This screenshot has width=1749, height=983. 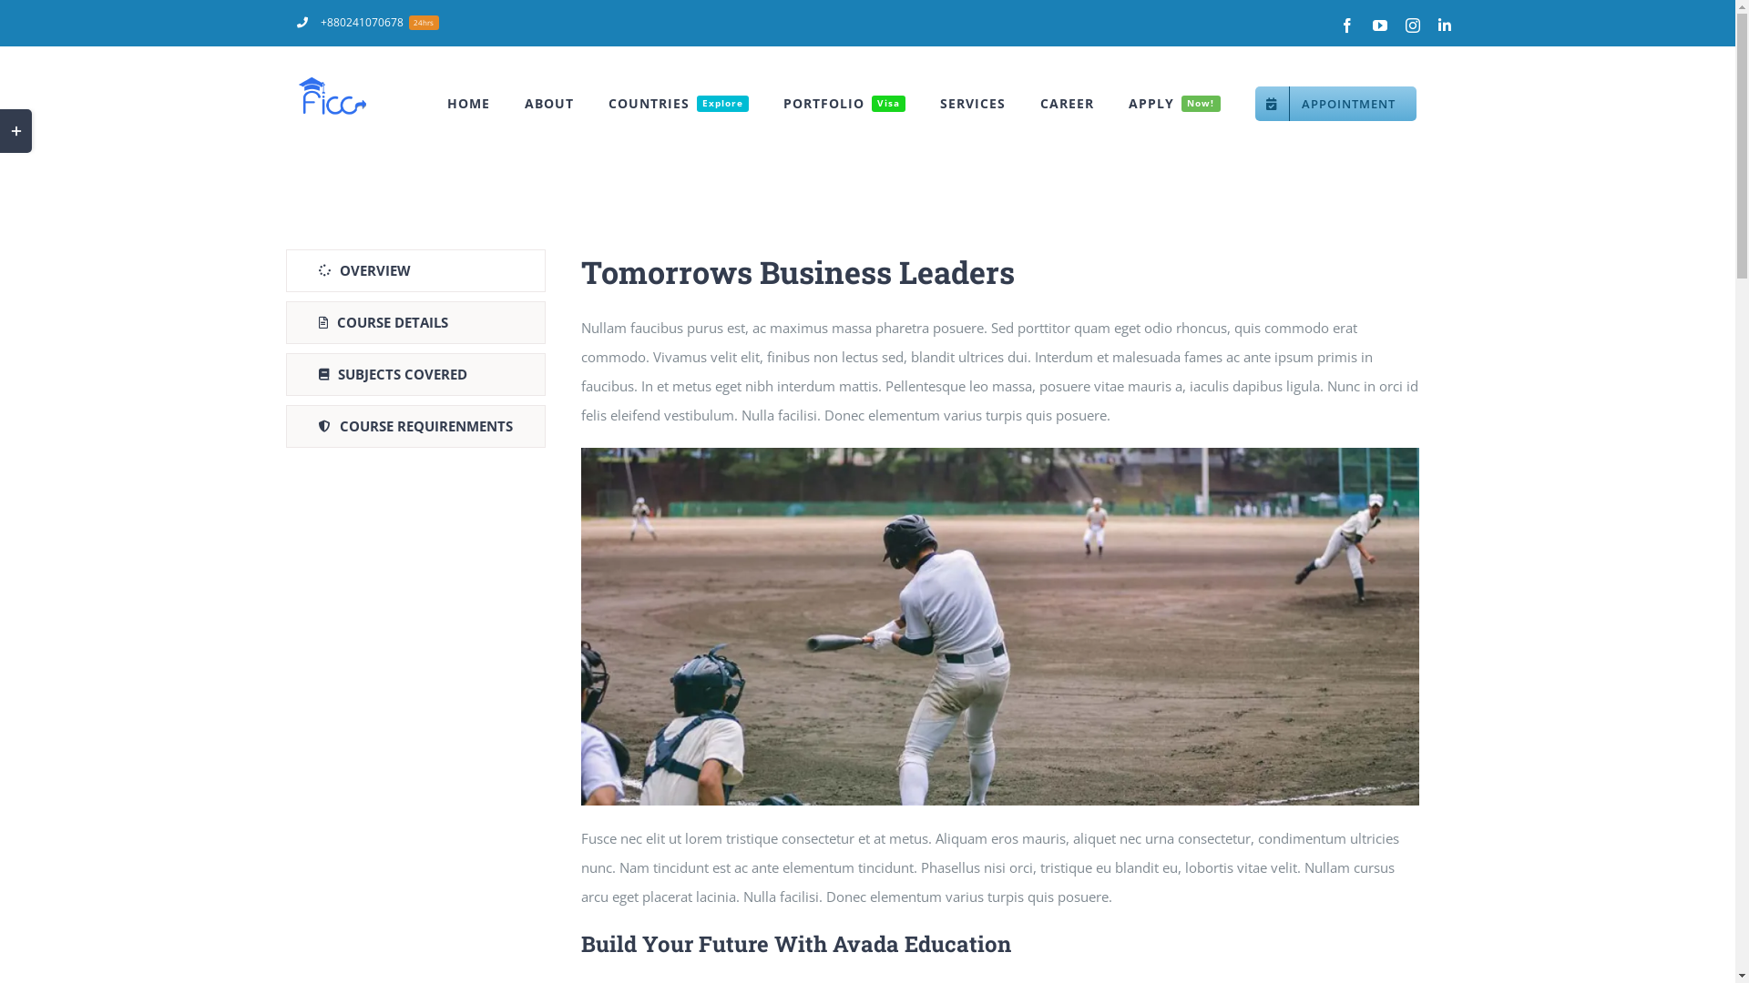 What do you see at coordinates (368, 23) in the screenshot?
I see `+880241070678
24hrs` at bounding box center [368, 23].